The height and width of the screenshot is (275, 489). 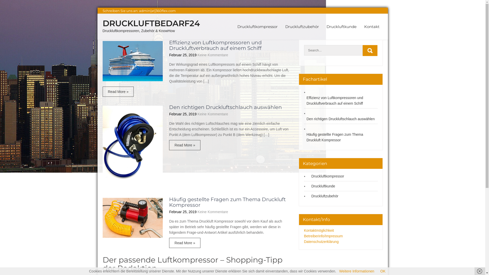 What do you see at coordinates (213, 114) in the screenshot?
I see `Keine Kommentare` at bounding box center [213, 114].